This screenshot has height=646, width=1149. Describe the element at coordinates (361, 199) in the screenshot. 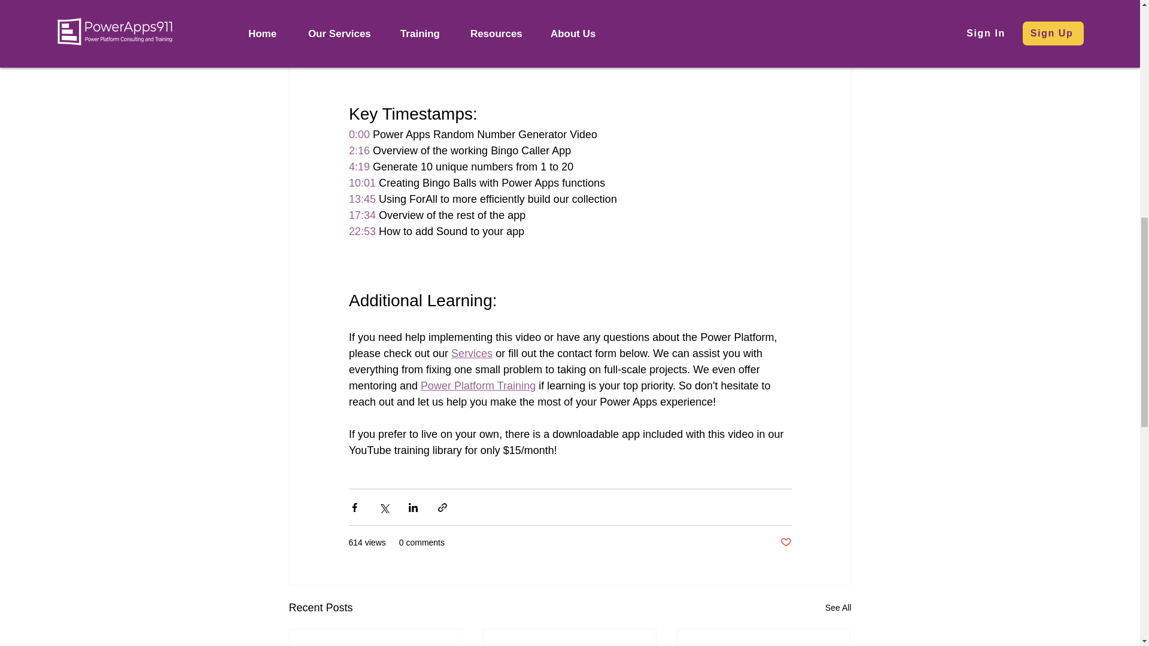

I see `13:45` at that location.